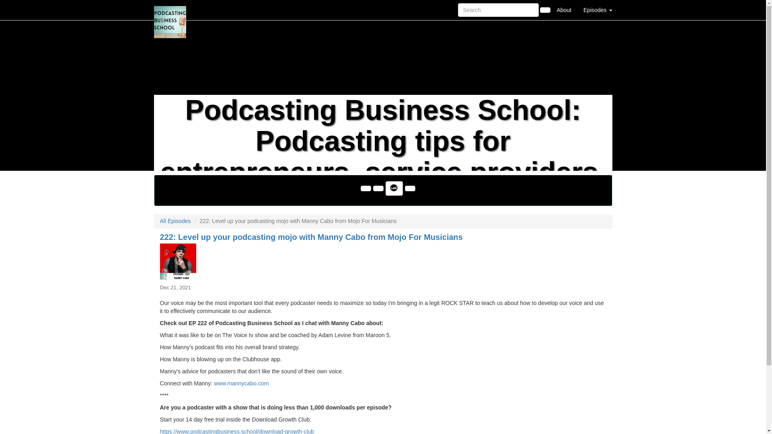 The width and height of the screenshot is (772, 434). Describe the element at coordinates (564, 10) in the screenshot. I see `About` at that location.